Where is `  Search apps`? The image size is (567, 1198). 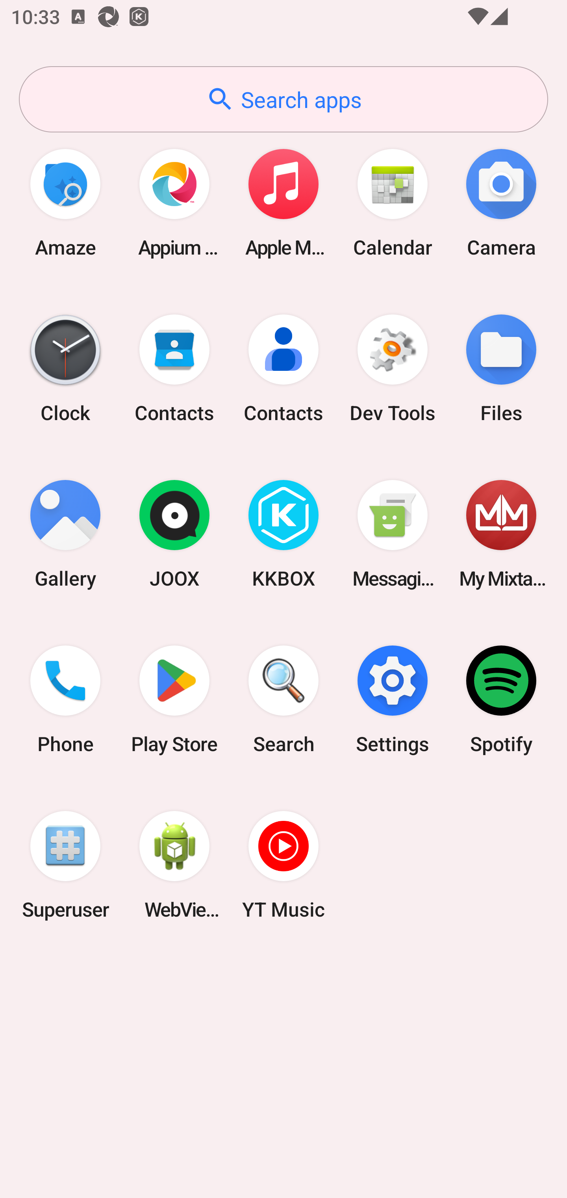   Search apps is located at coordinates (283, 99).